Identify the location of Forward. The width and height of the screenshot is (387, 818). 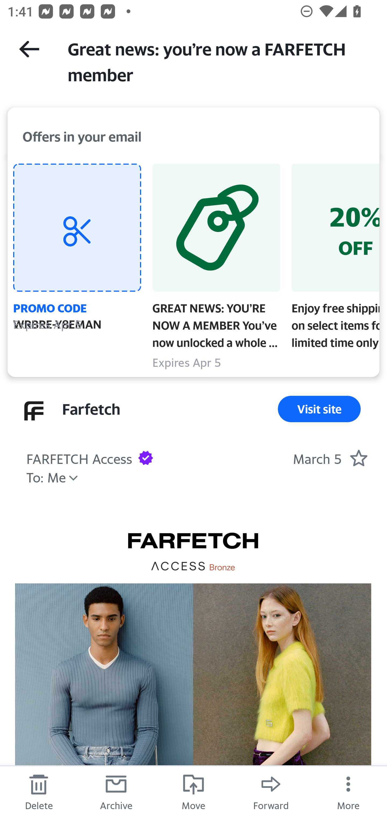
(271, 792).